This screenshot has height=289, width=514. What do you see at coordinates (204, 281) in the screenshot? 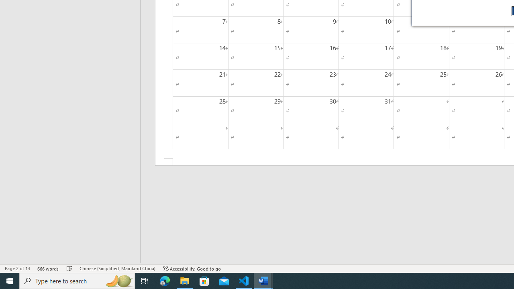
I see `Microsoft Store` at bounding box center [204, 281].